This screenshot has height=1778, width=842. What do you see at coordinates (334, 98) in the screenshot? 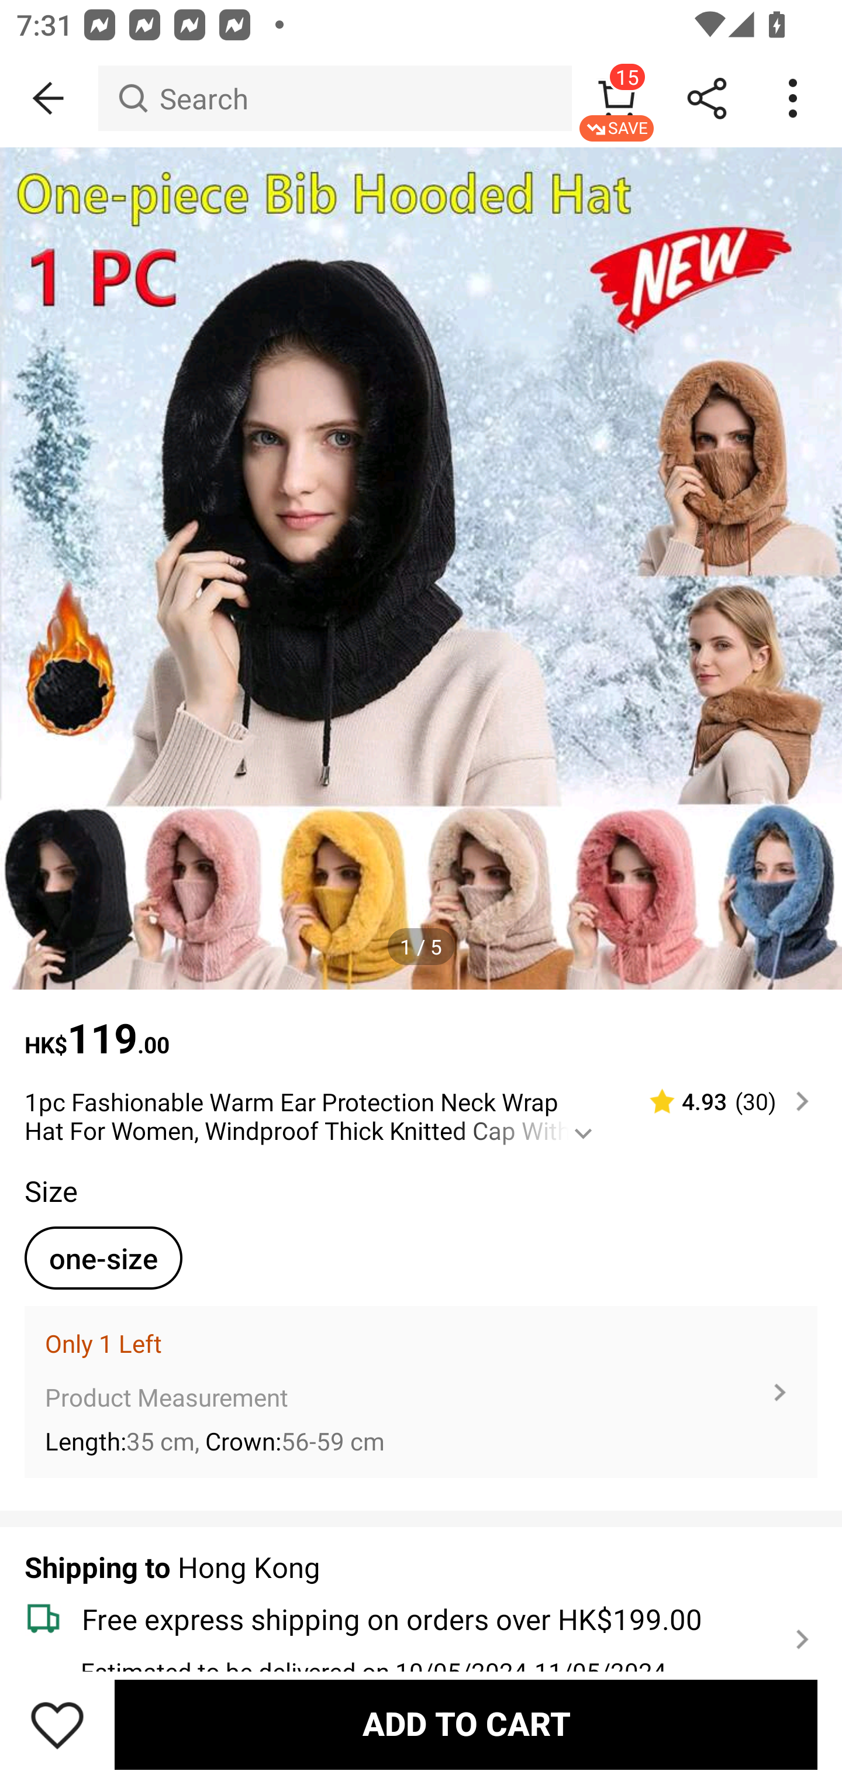
I see `Search` at bounding box center [334, 98].